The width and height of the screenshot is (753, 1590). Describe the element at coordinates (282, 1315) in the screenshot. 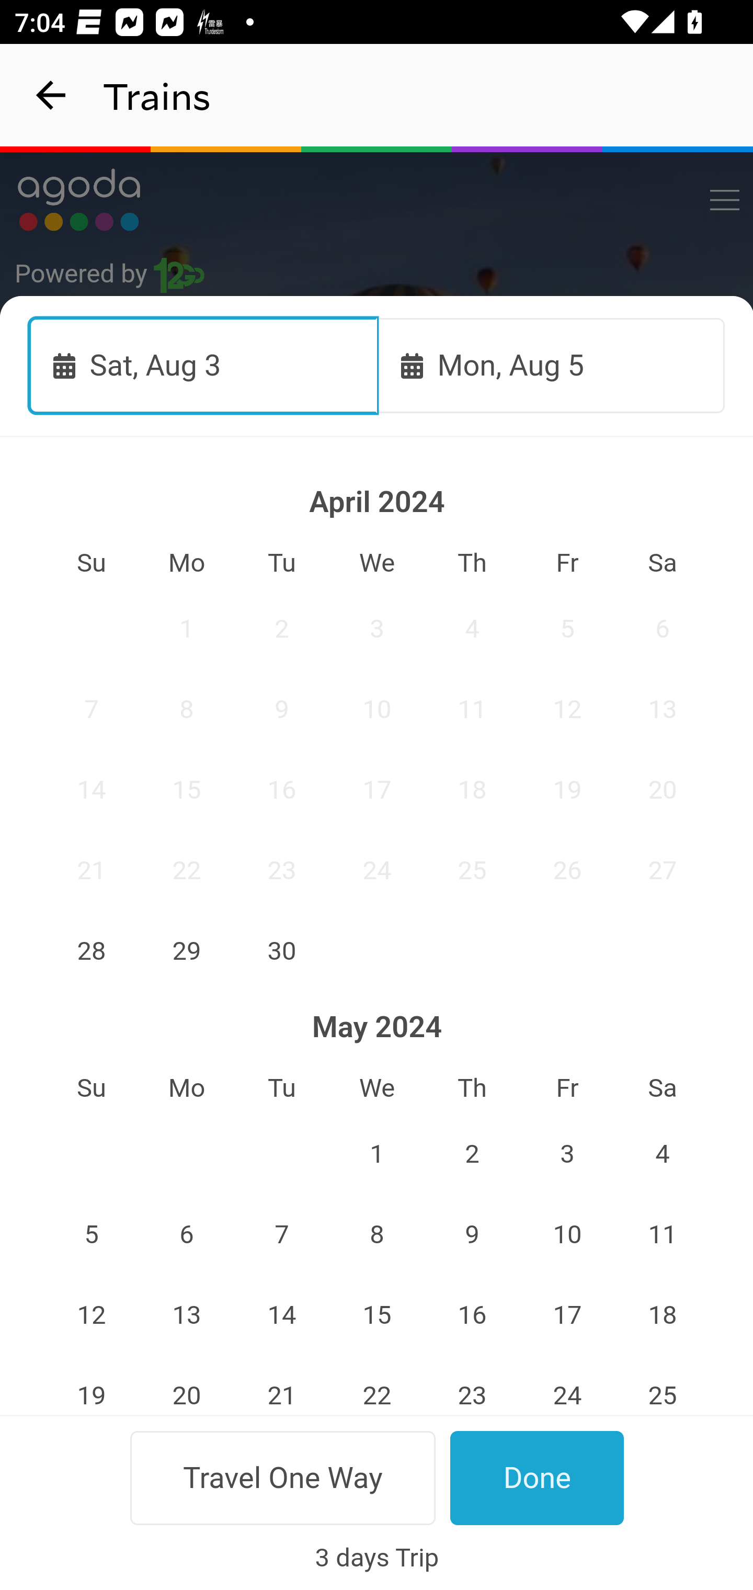

I see `14` at that location.